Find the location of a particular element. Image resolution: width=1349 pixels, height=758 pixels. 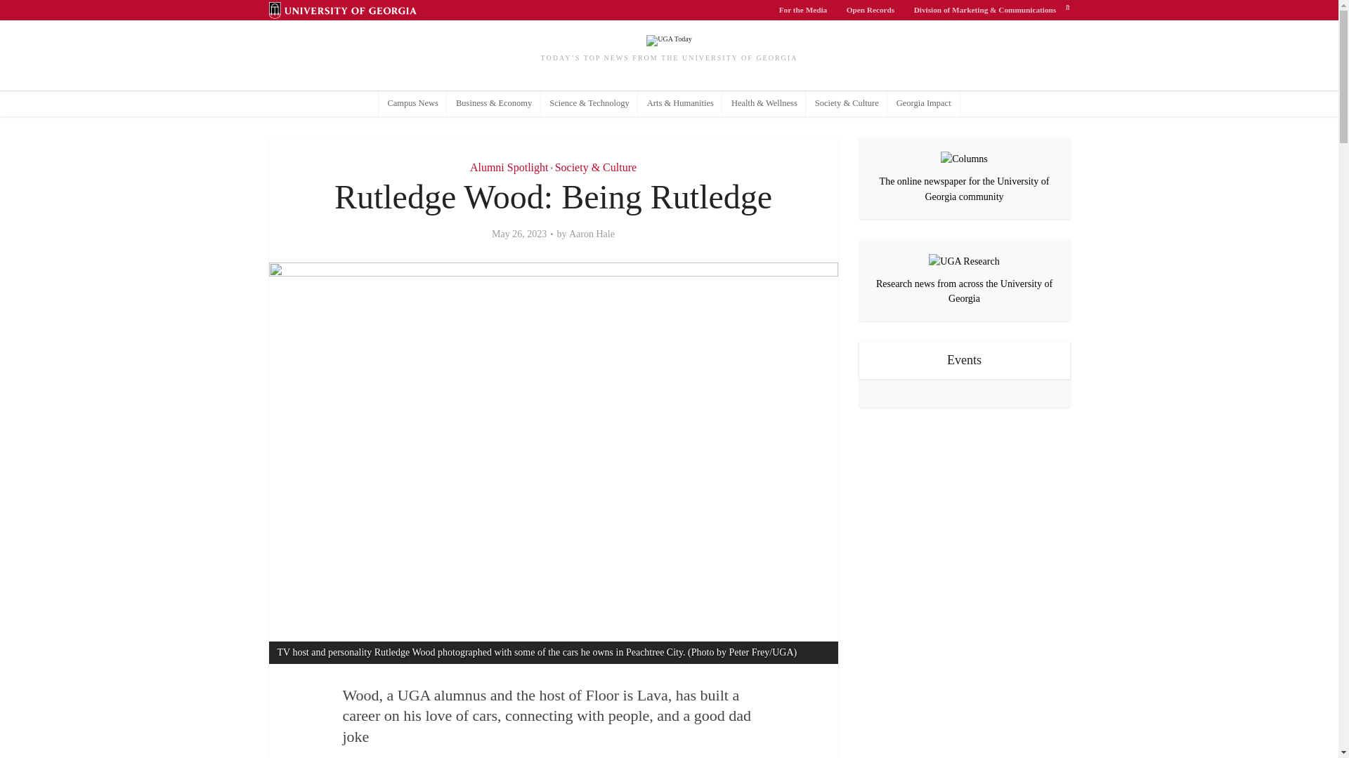

Campus News is located at coordinates (413, 104).